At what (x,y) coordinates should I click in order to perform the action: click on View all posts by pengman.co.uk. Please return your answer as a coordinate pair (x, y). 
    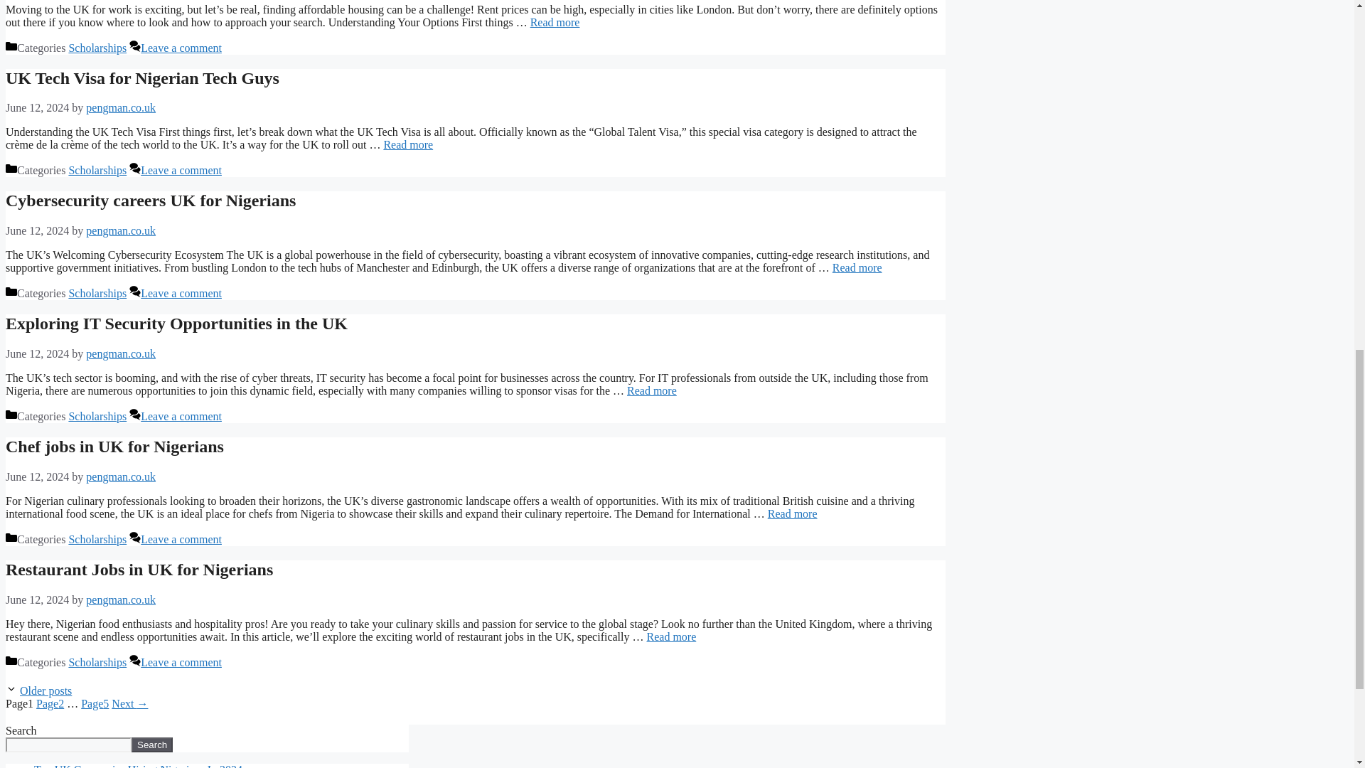
    Looking at the image, I should click on (120, 354).